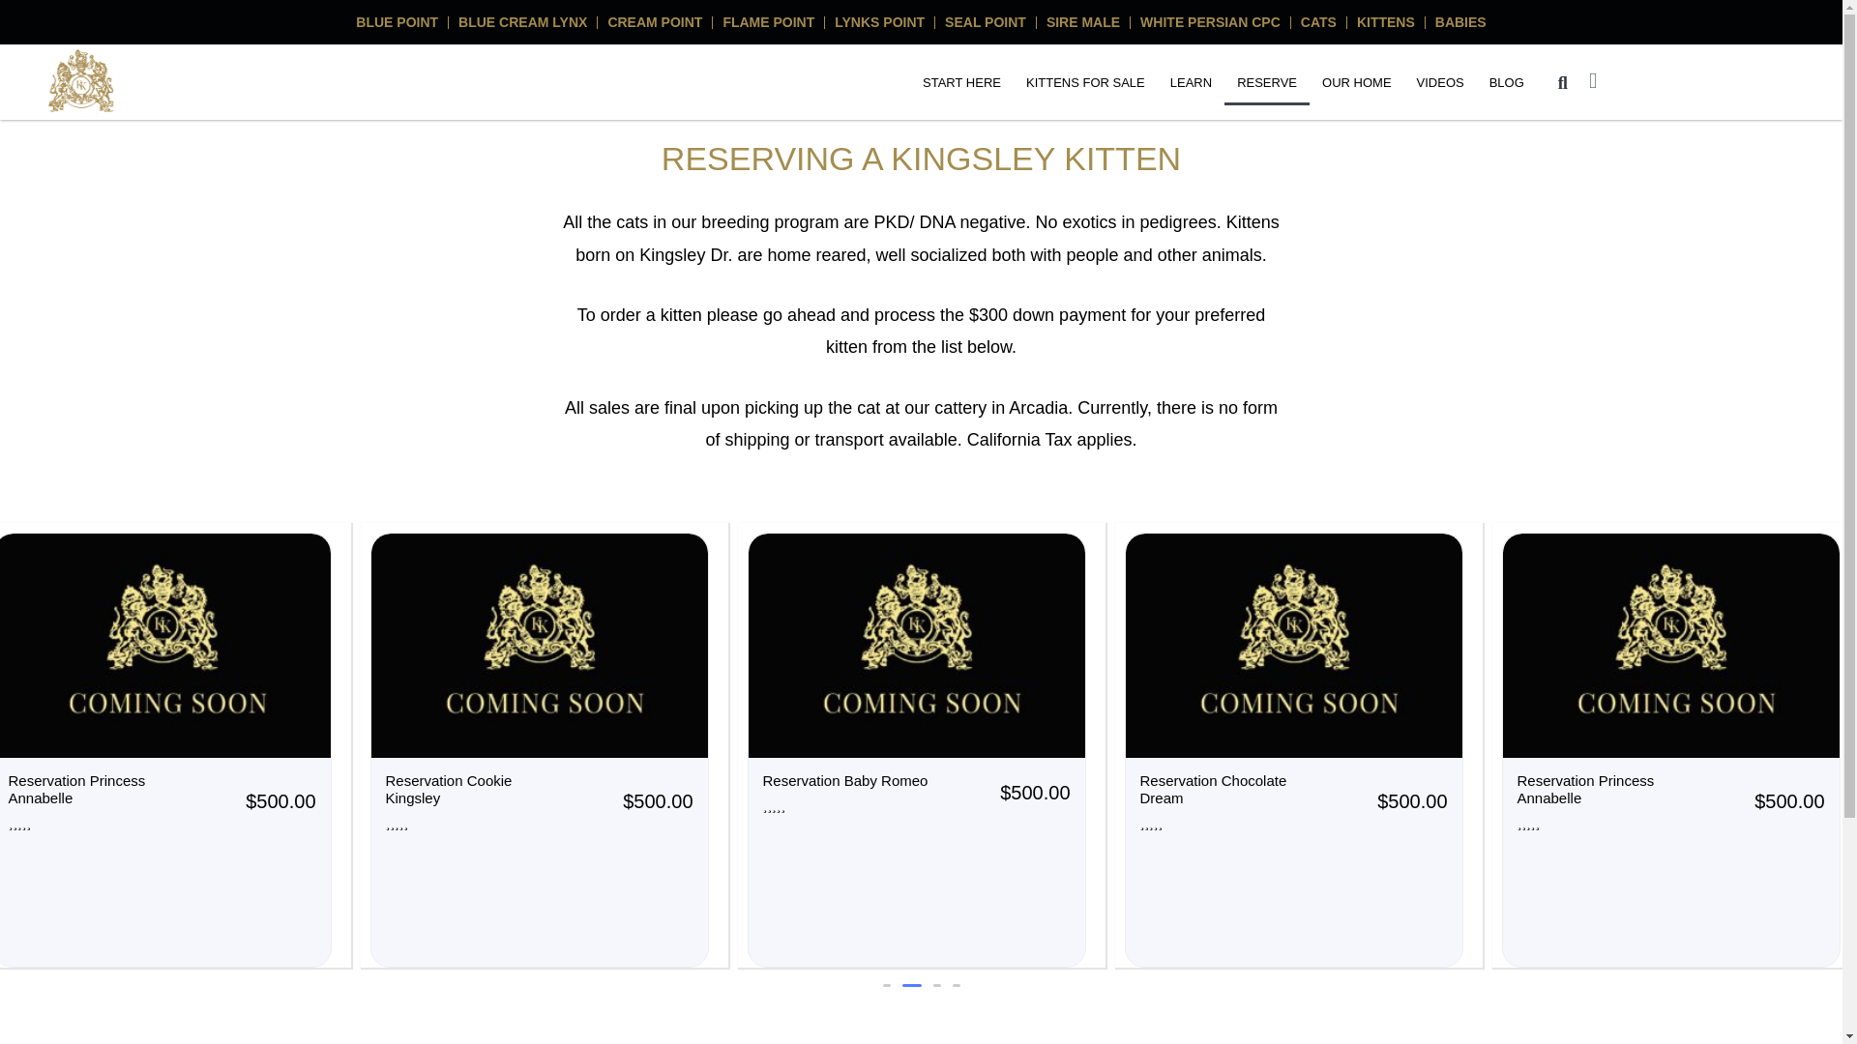 This screenshot has width=1857, height=1044. I want to click on LYNKS POINT, so click(878, 21).